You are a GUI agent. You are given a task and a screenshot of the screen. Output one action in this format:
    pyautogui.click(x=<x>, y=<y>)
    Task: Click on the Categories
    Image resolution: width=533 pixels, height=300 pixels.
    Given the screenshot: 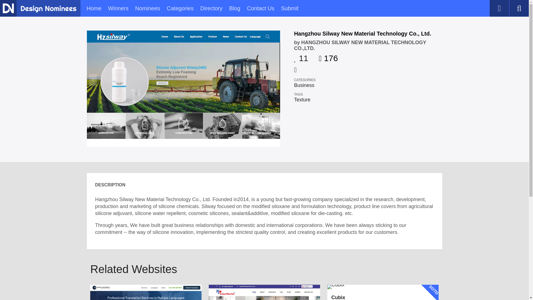 What is the action you would take?
    pyautogui.click(x=180, y=8)
    